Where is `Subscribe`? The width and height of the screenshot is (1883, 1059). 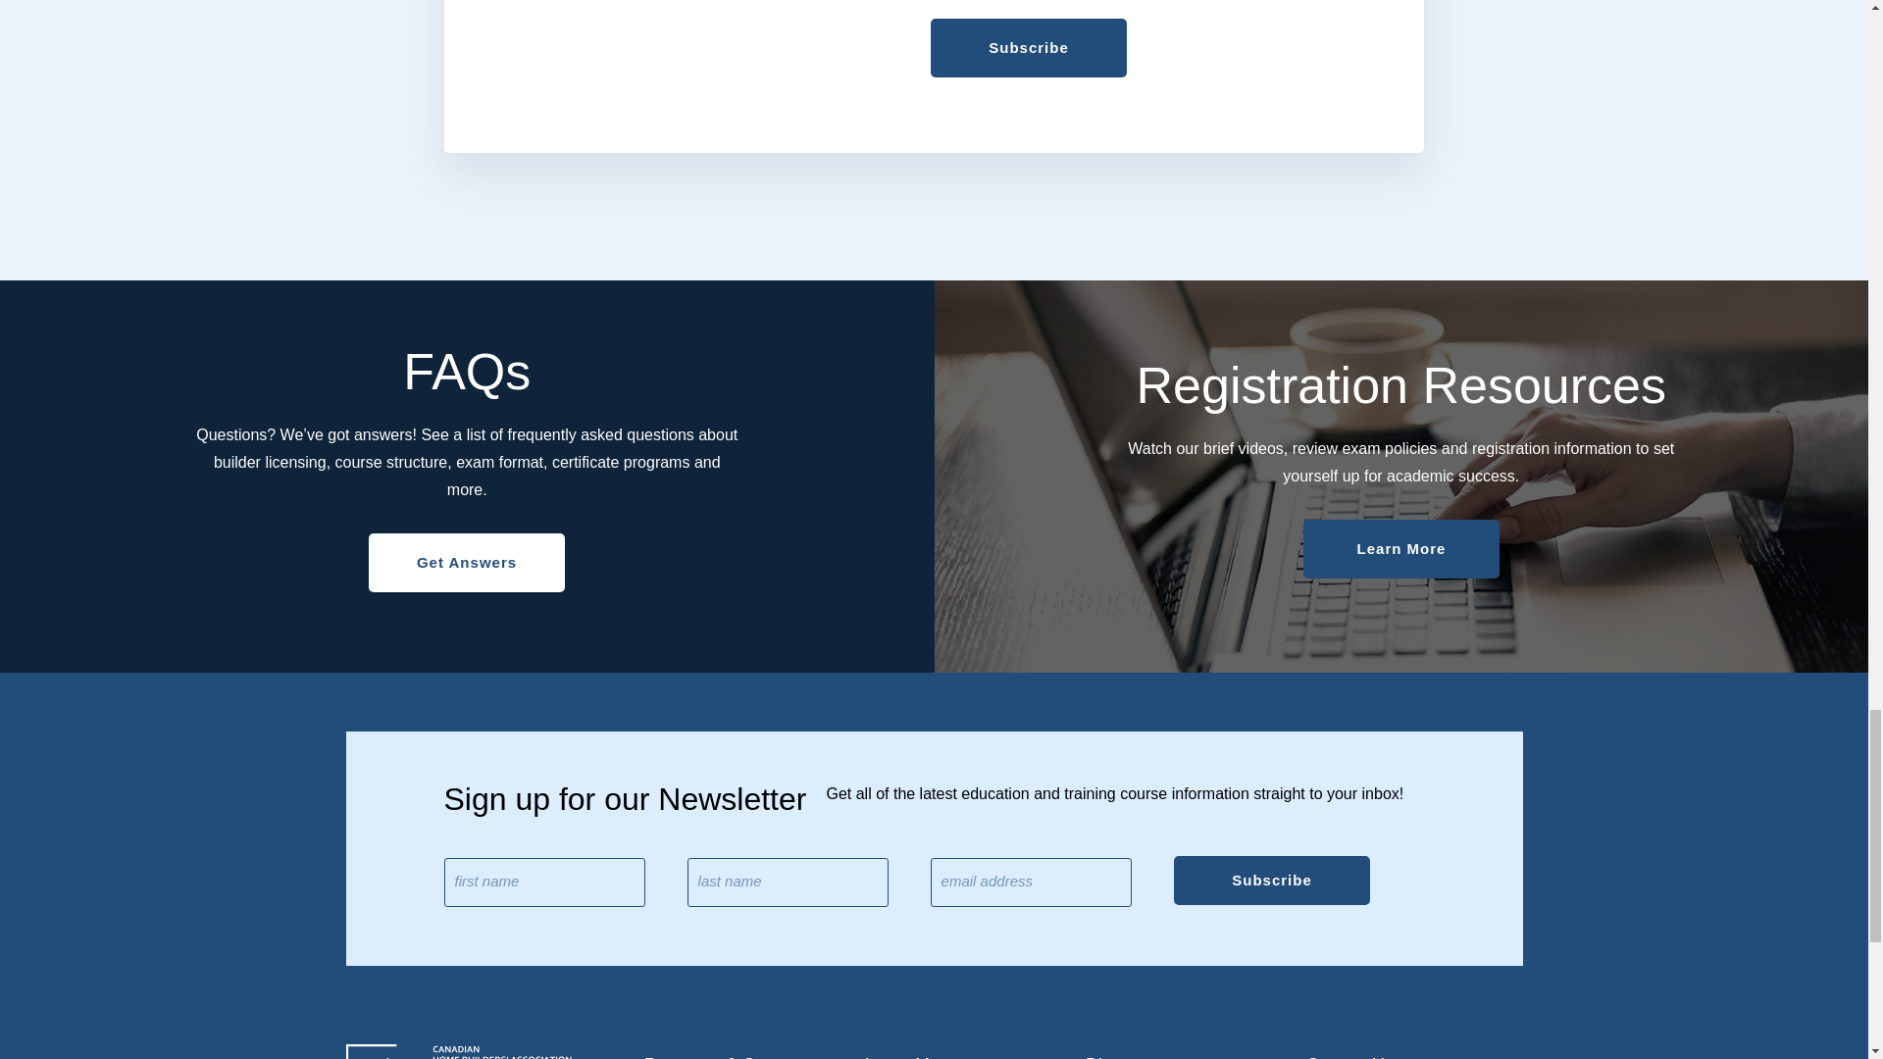 Subscribe is located at coordinates (1028, 47).